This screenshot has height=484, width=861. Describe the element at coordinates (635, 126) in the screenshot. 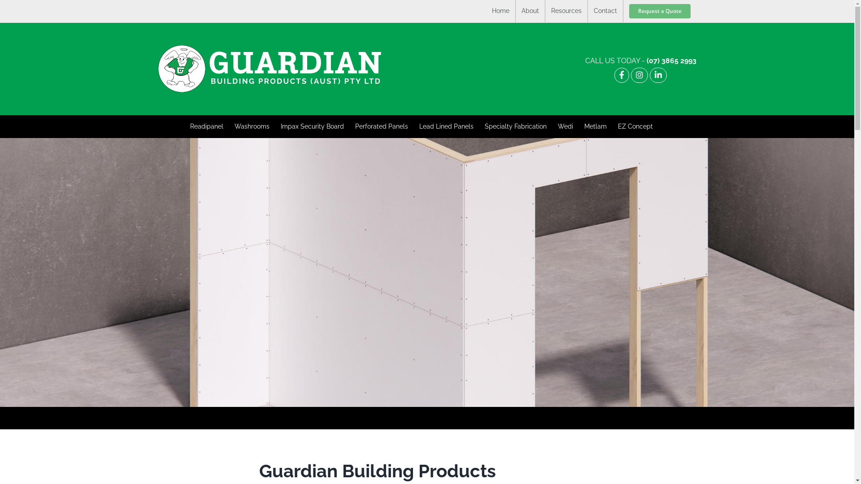

I see `EZ Concept` at that location.